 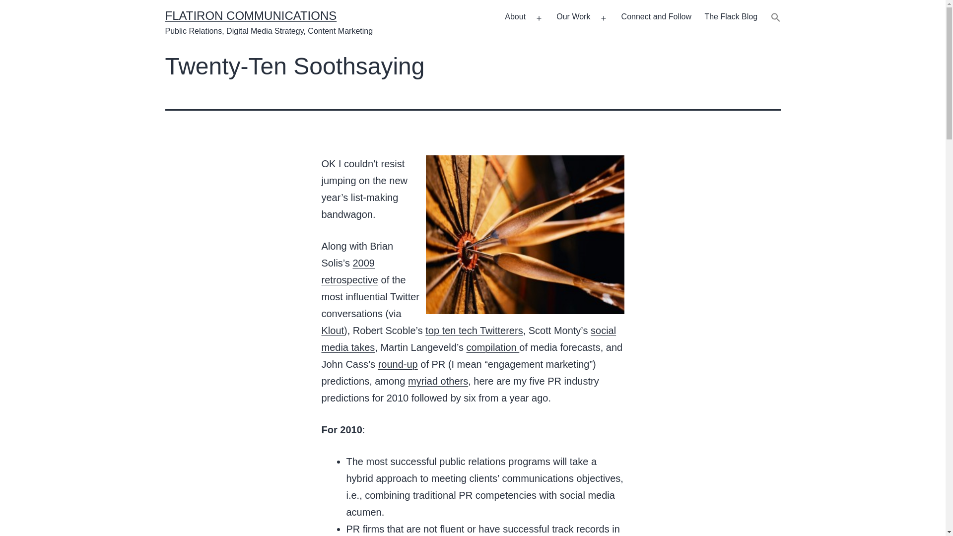 I want to click on myriad others, so click(x=438, y=381).